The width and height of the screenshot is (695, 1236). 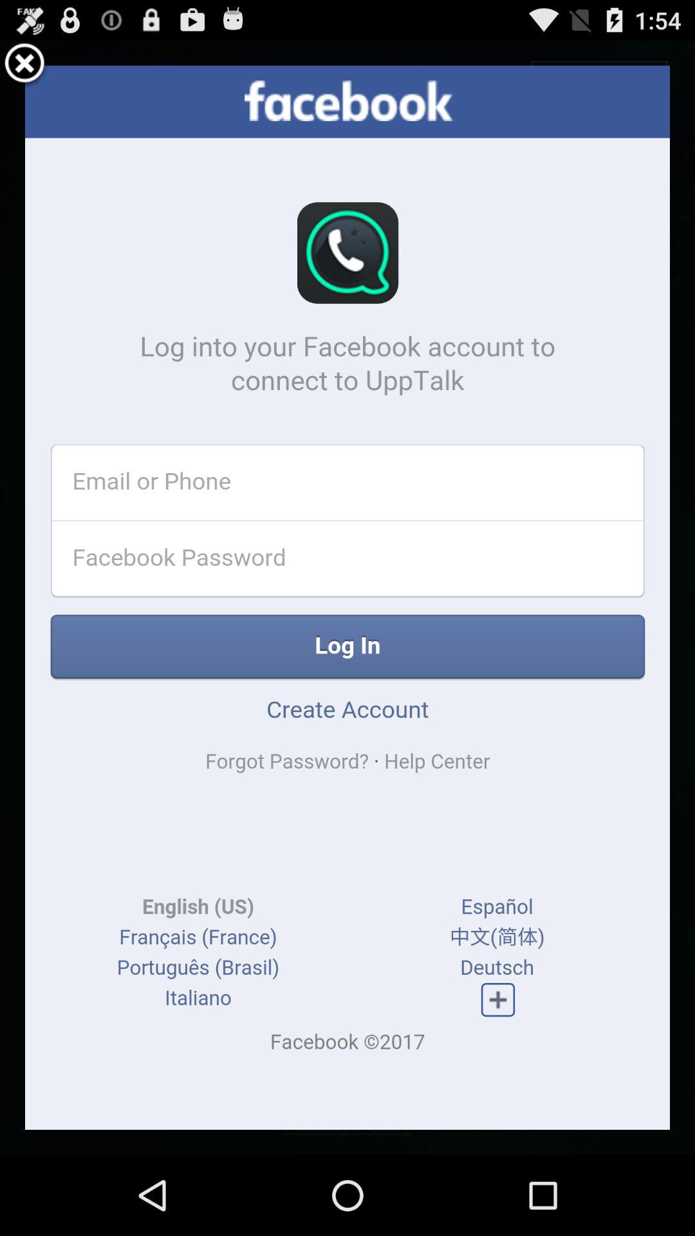 I want to click on close facebook window, so click(x=24, y=66).